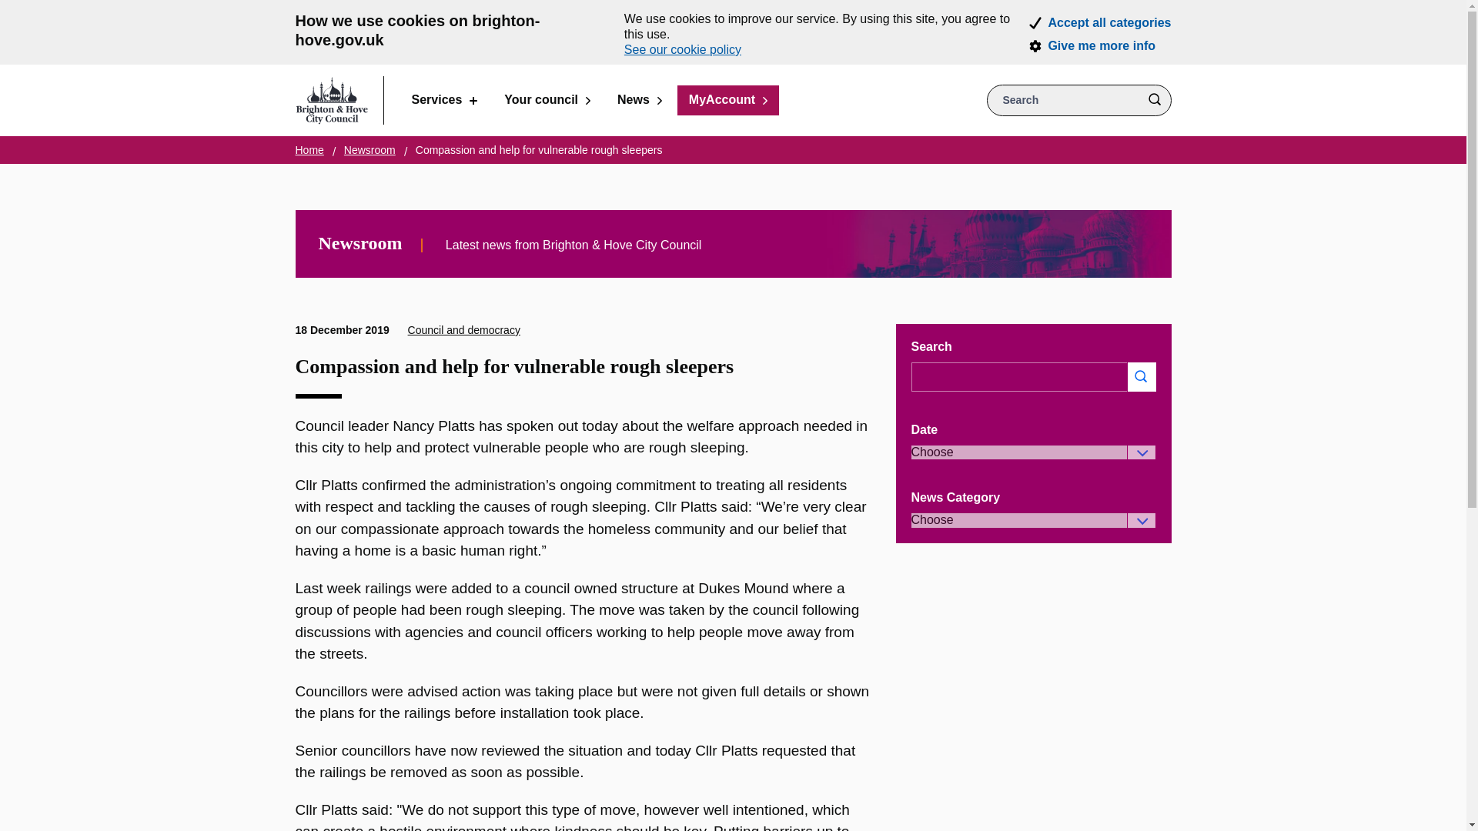 This screenshot has height=831, width=1478. What do you see at coordinates (1079, 100) in the screenshot?
I see `Enter the terms you wish to search for.` at bounding box center [1079, 100].